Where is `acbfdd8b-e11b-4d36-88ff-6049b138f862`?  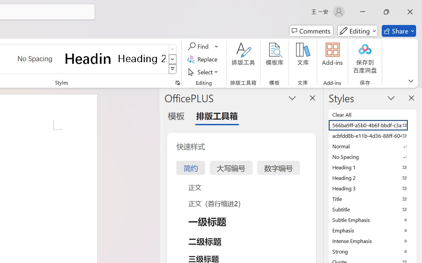
acbfdd8b-e11b-4d36-88ff-6049b138f862 is located at coordinates (373, 135).